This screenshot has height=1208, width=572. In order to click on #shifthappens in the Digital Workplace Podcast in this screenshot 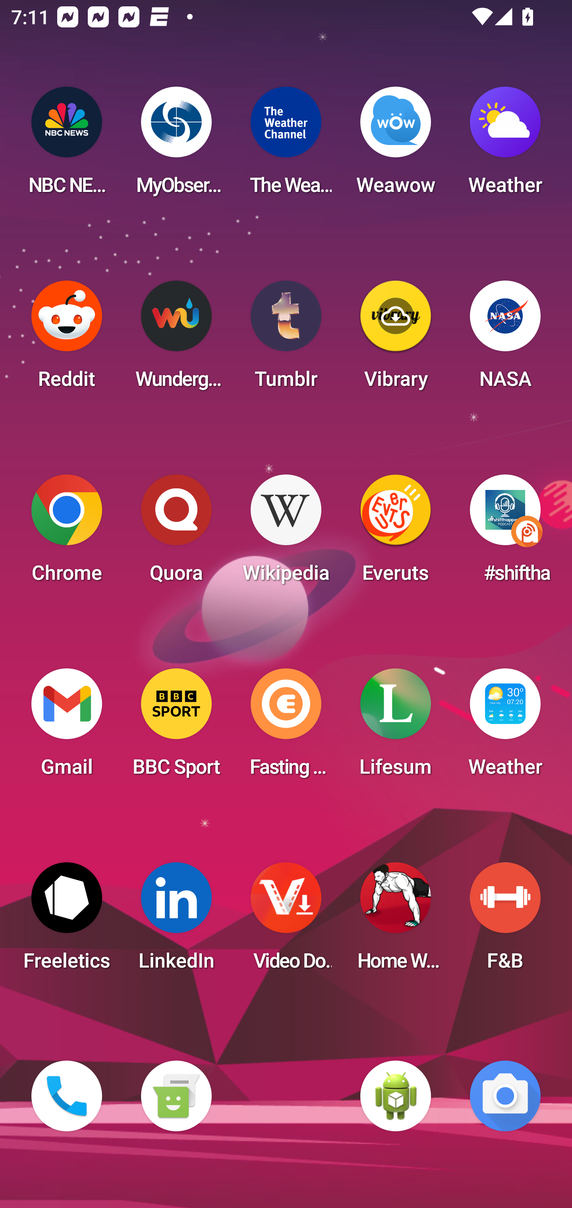, I will do `click(505, 533)`.